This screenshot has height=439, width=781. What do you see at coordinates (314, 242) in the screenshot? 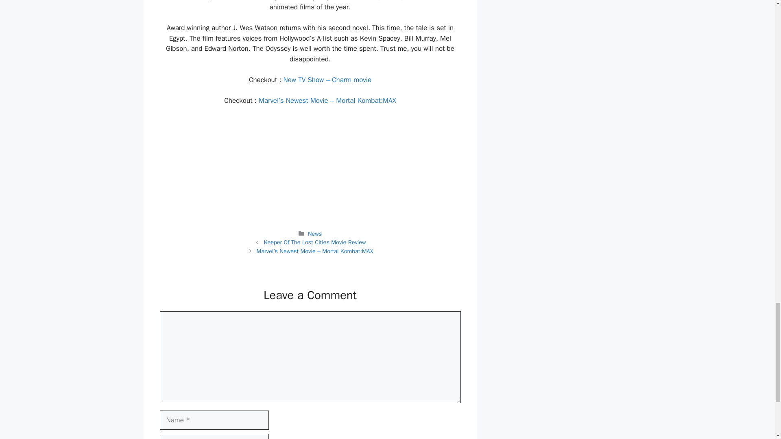
I see `Keeper Of The Lost Cities Movie Review` at bounding box center [314, 242].